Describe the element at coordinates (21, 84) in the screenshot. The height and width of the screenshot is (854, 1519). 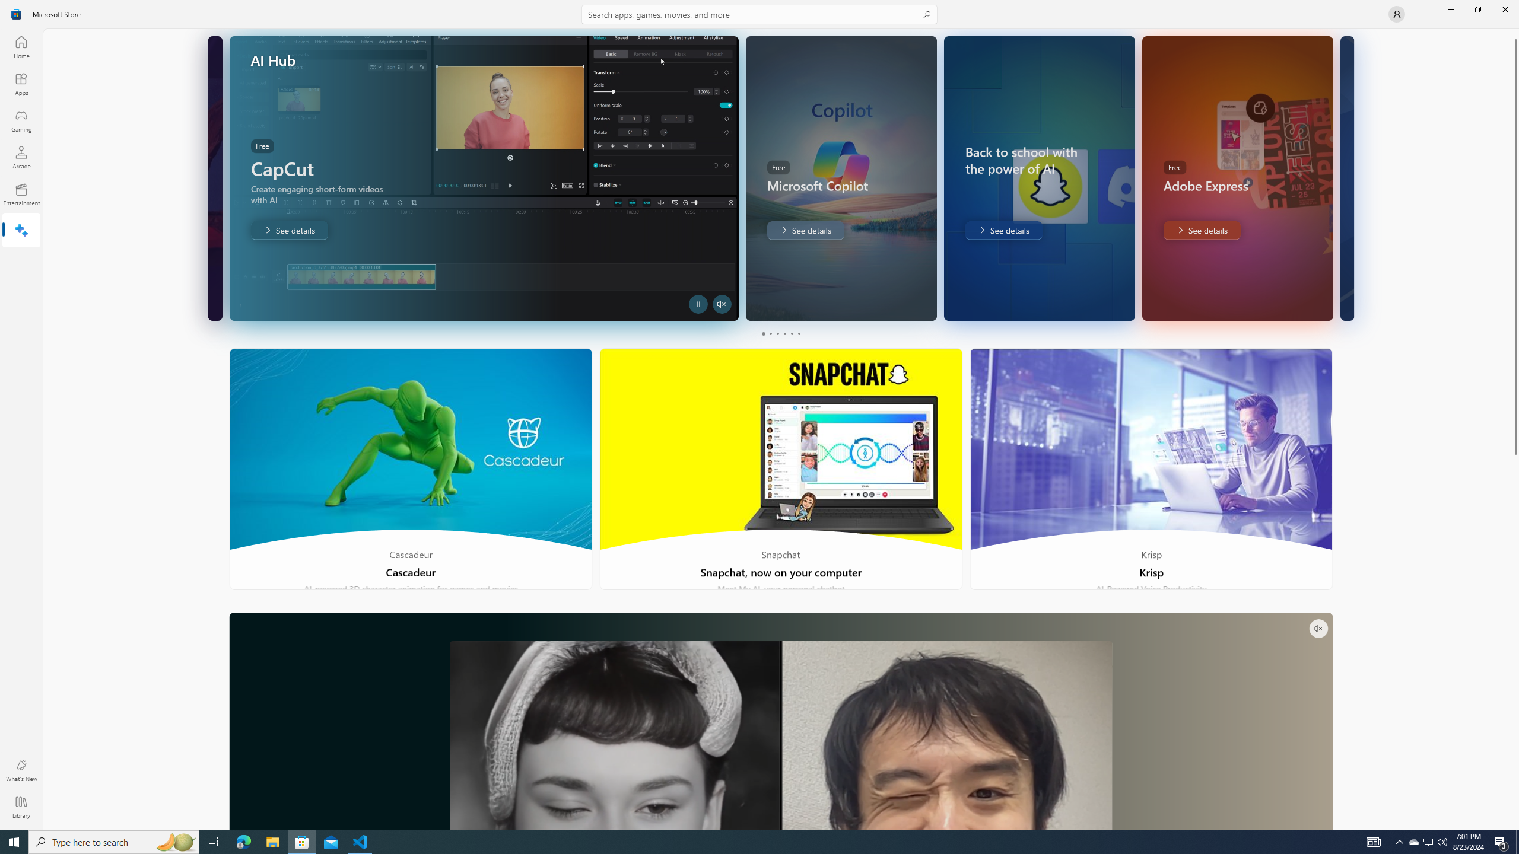
I see `Apps` at that location.